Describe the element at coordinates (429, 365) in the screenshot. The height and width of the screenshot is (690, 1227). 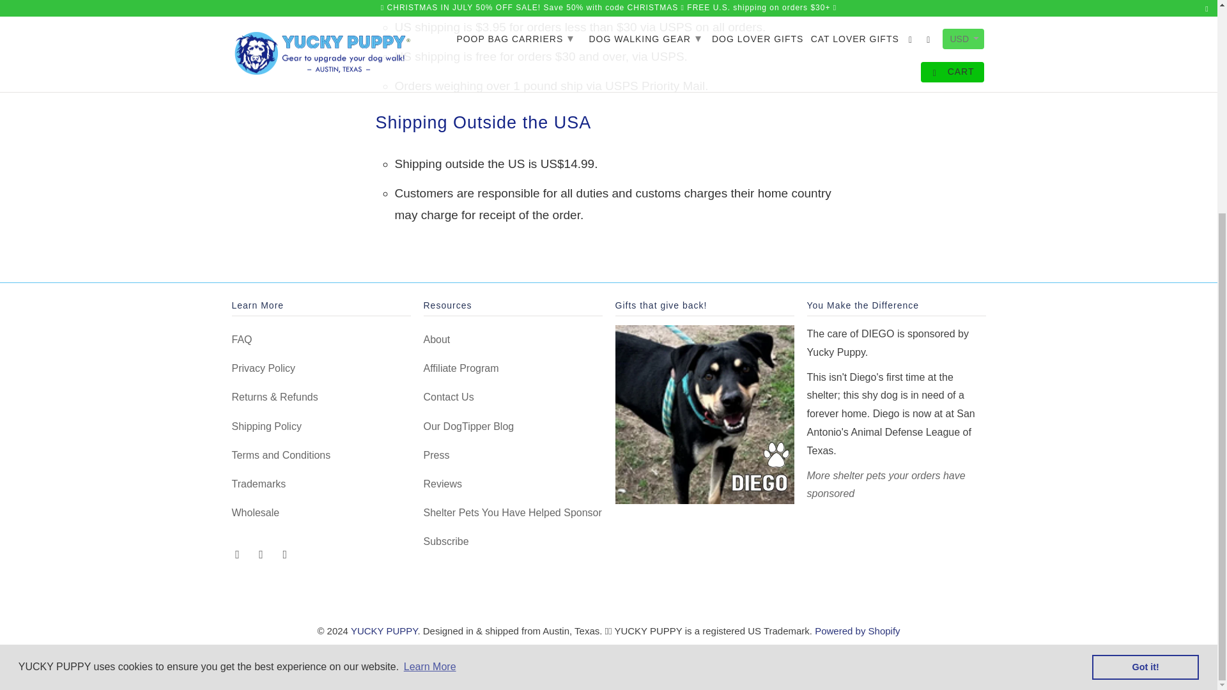
I see `Learn More` at that location.